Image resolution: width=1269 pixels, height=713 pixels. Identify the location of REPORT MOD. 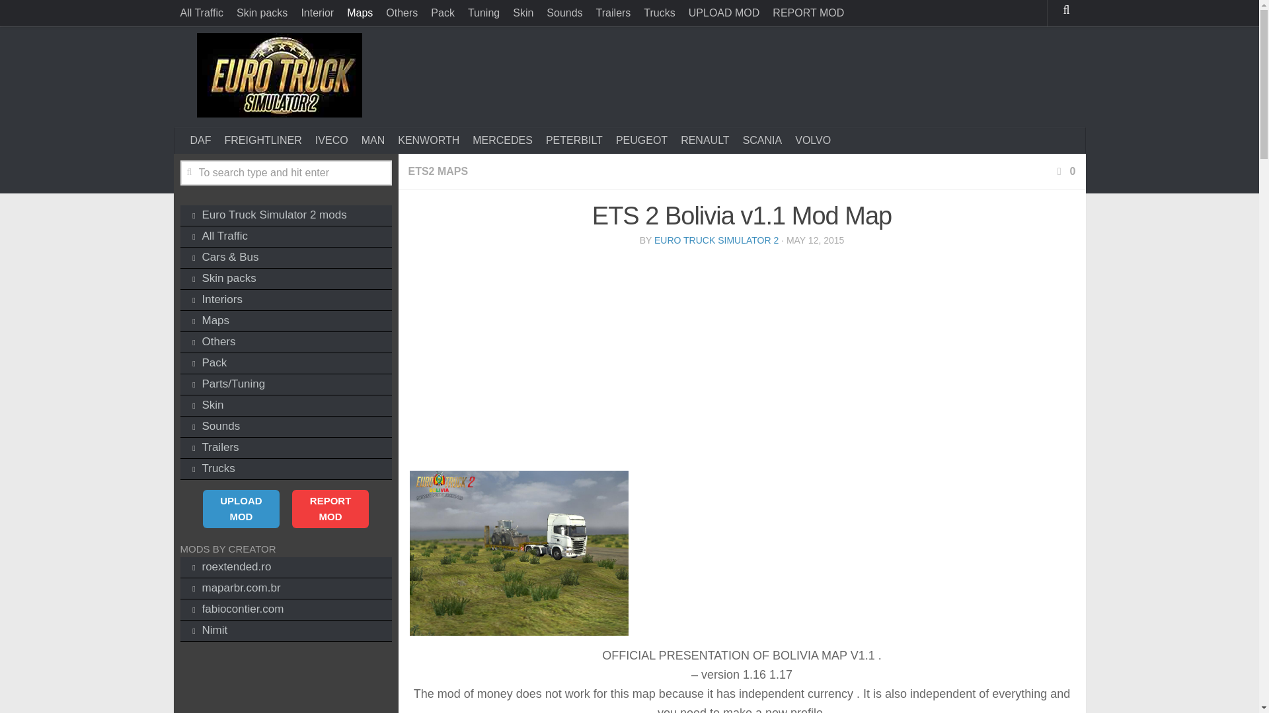
(808, 13).